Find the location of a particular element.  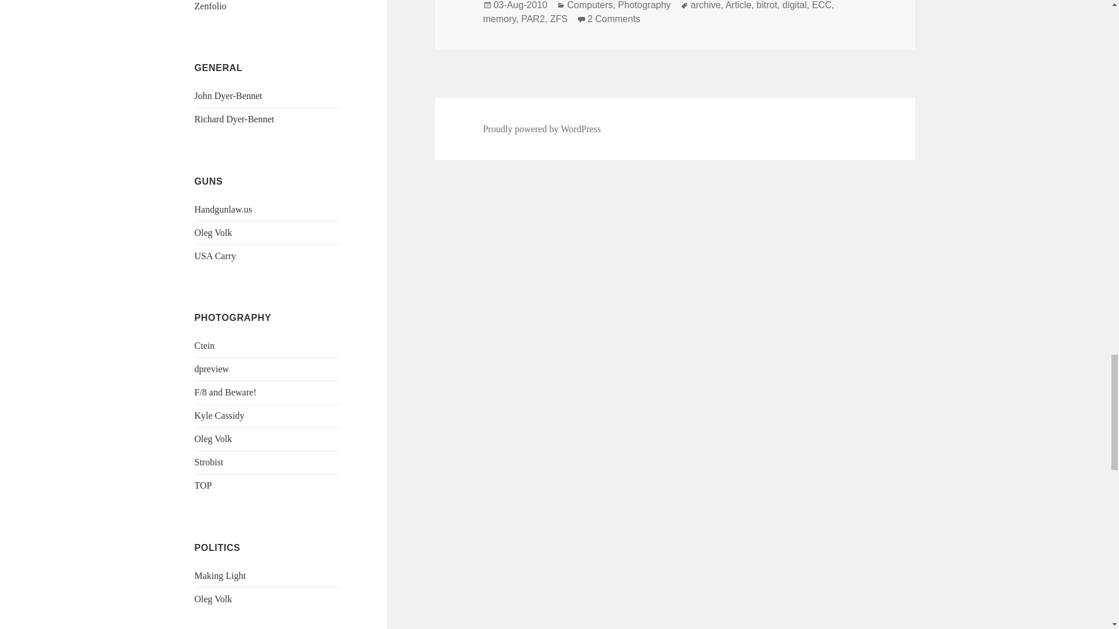

State carry permit info is located at coordinates (224, 210).